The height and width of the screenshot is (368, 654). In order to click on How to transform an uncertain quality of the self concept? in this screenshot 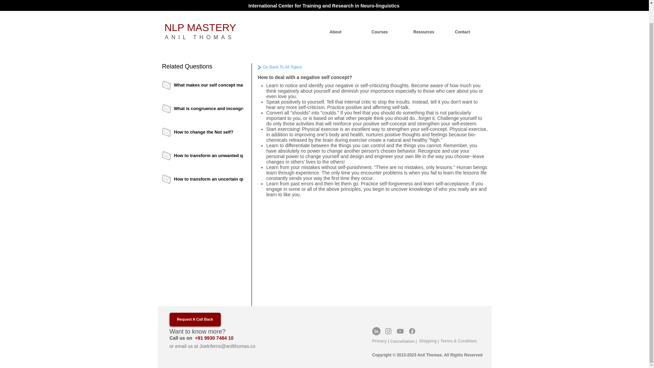, I will do `click(244, 179)`.